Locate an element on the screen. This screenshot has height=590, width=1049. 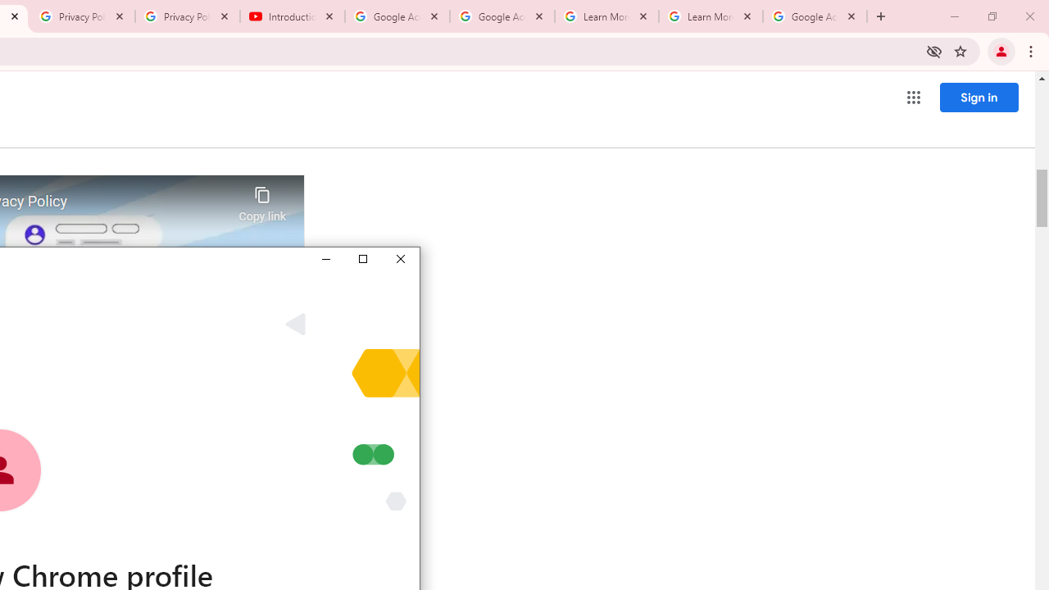
Google Account is located at coordinates (815, 16).